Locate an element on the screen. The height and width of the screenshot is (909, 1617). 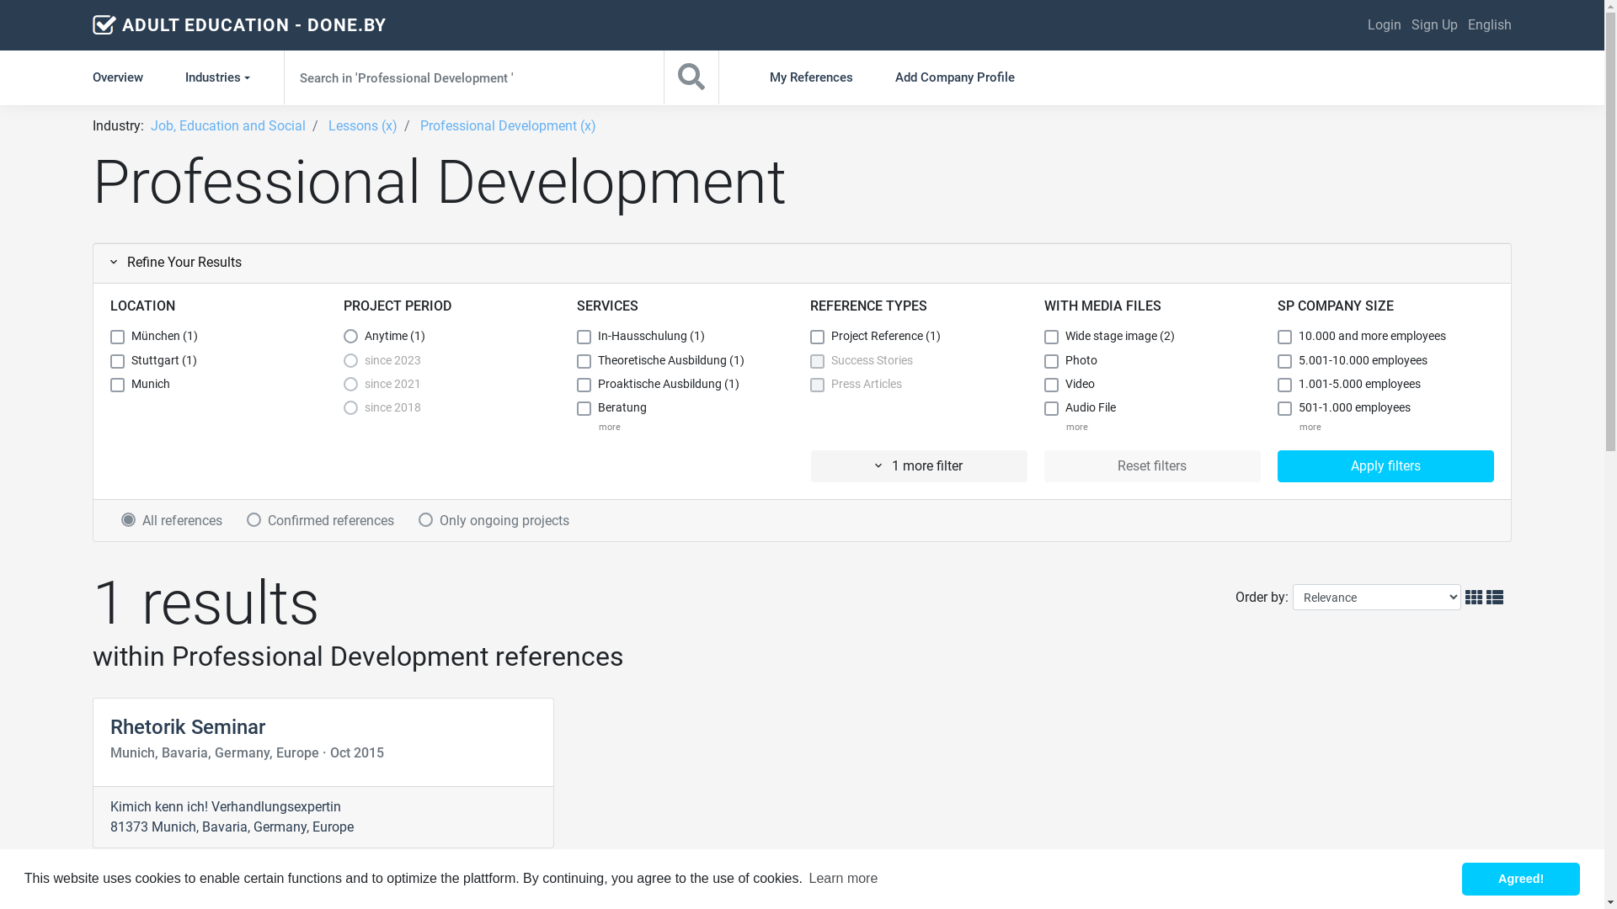
Job, Education and Social is located at coordinates (228, 126).